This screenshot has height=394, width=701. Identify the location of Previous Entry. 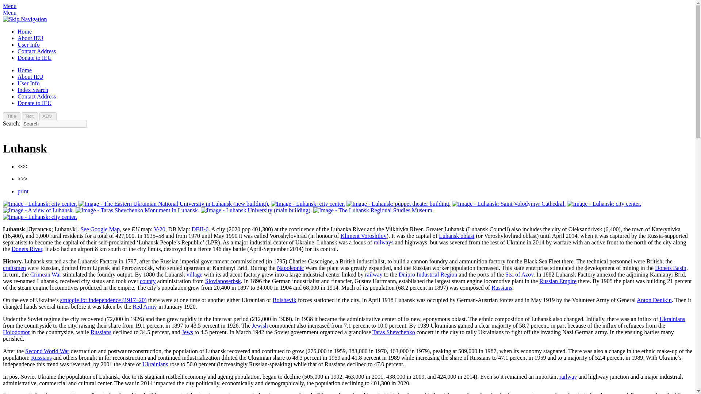
(22, 166).